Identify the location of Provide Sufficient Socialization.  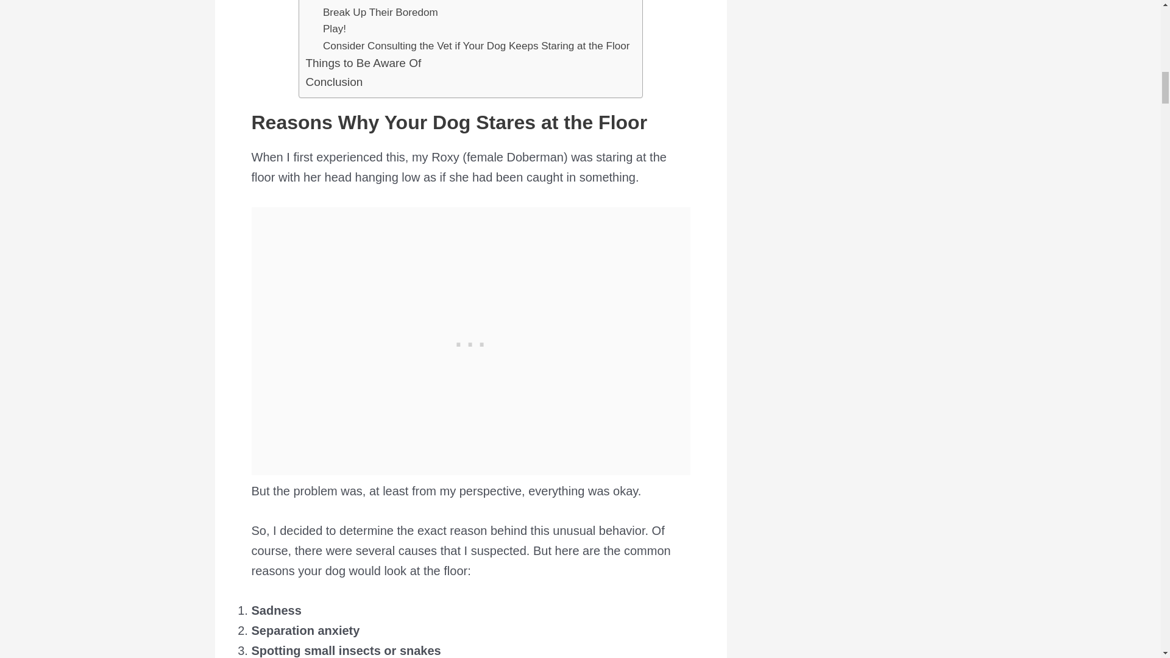
(394, 2).